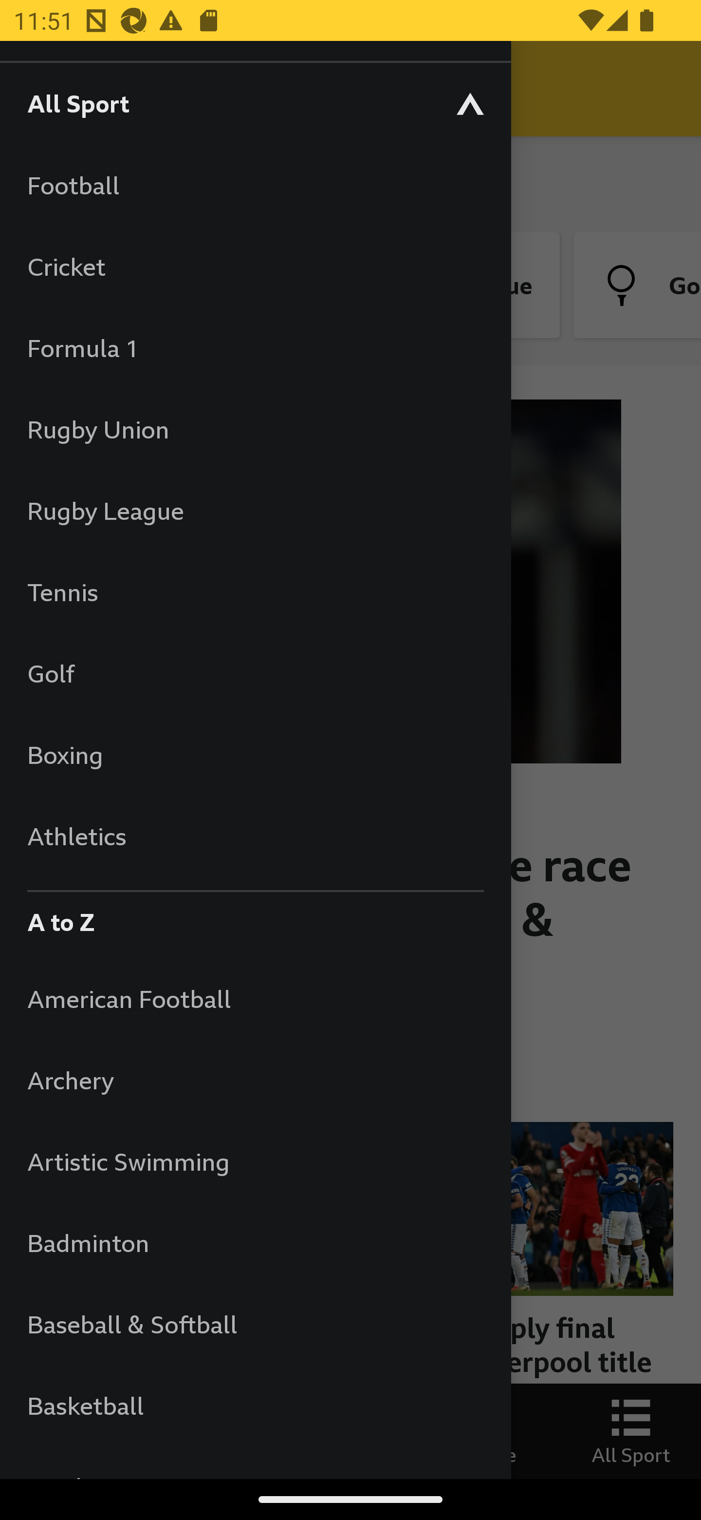  I want to click on Cricket, so click(255, 266).